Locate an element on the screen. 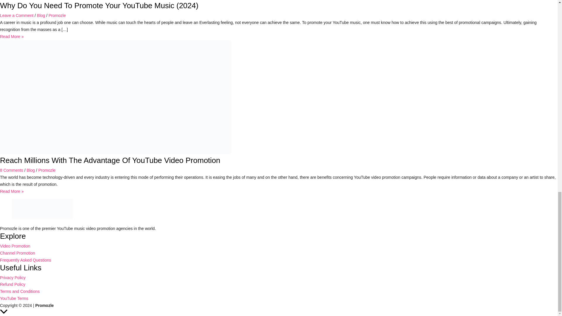  Promozle is located at coordinates (57, 15).